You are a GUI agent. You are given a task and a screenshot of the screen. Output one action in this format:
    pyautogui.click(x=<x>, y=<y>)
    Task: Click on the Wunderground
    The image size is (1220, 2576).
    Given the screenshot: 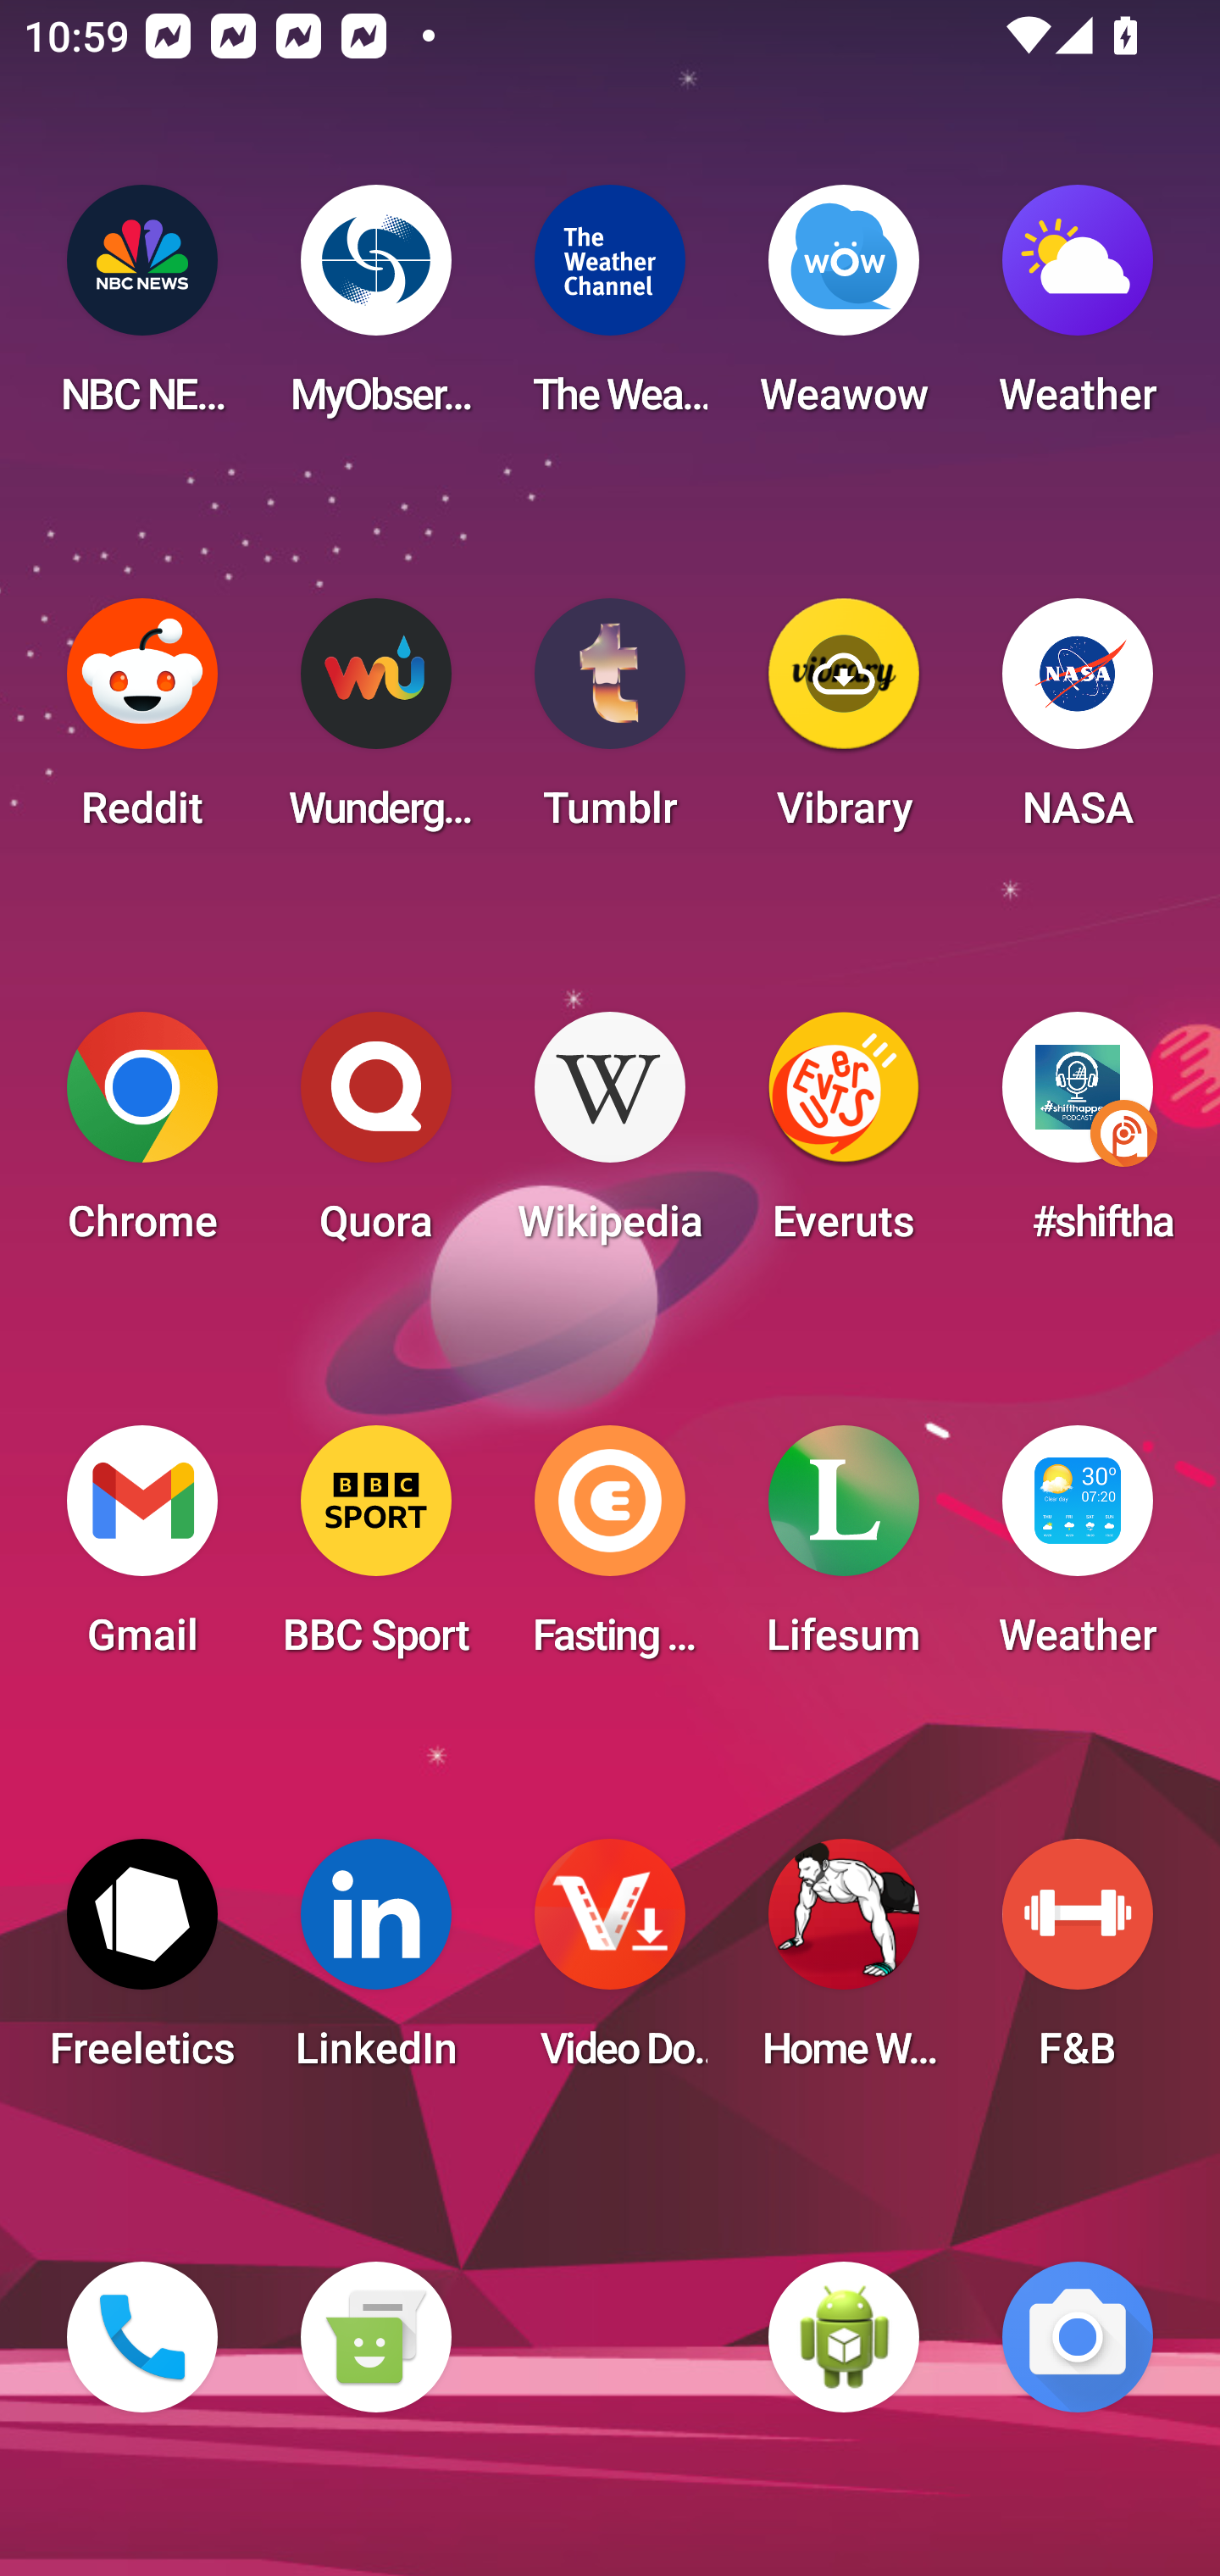 What is the action you would take?
    pyautogui.click(x=375, y=724)
    